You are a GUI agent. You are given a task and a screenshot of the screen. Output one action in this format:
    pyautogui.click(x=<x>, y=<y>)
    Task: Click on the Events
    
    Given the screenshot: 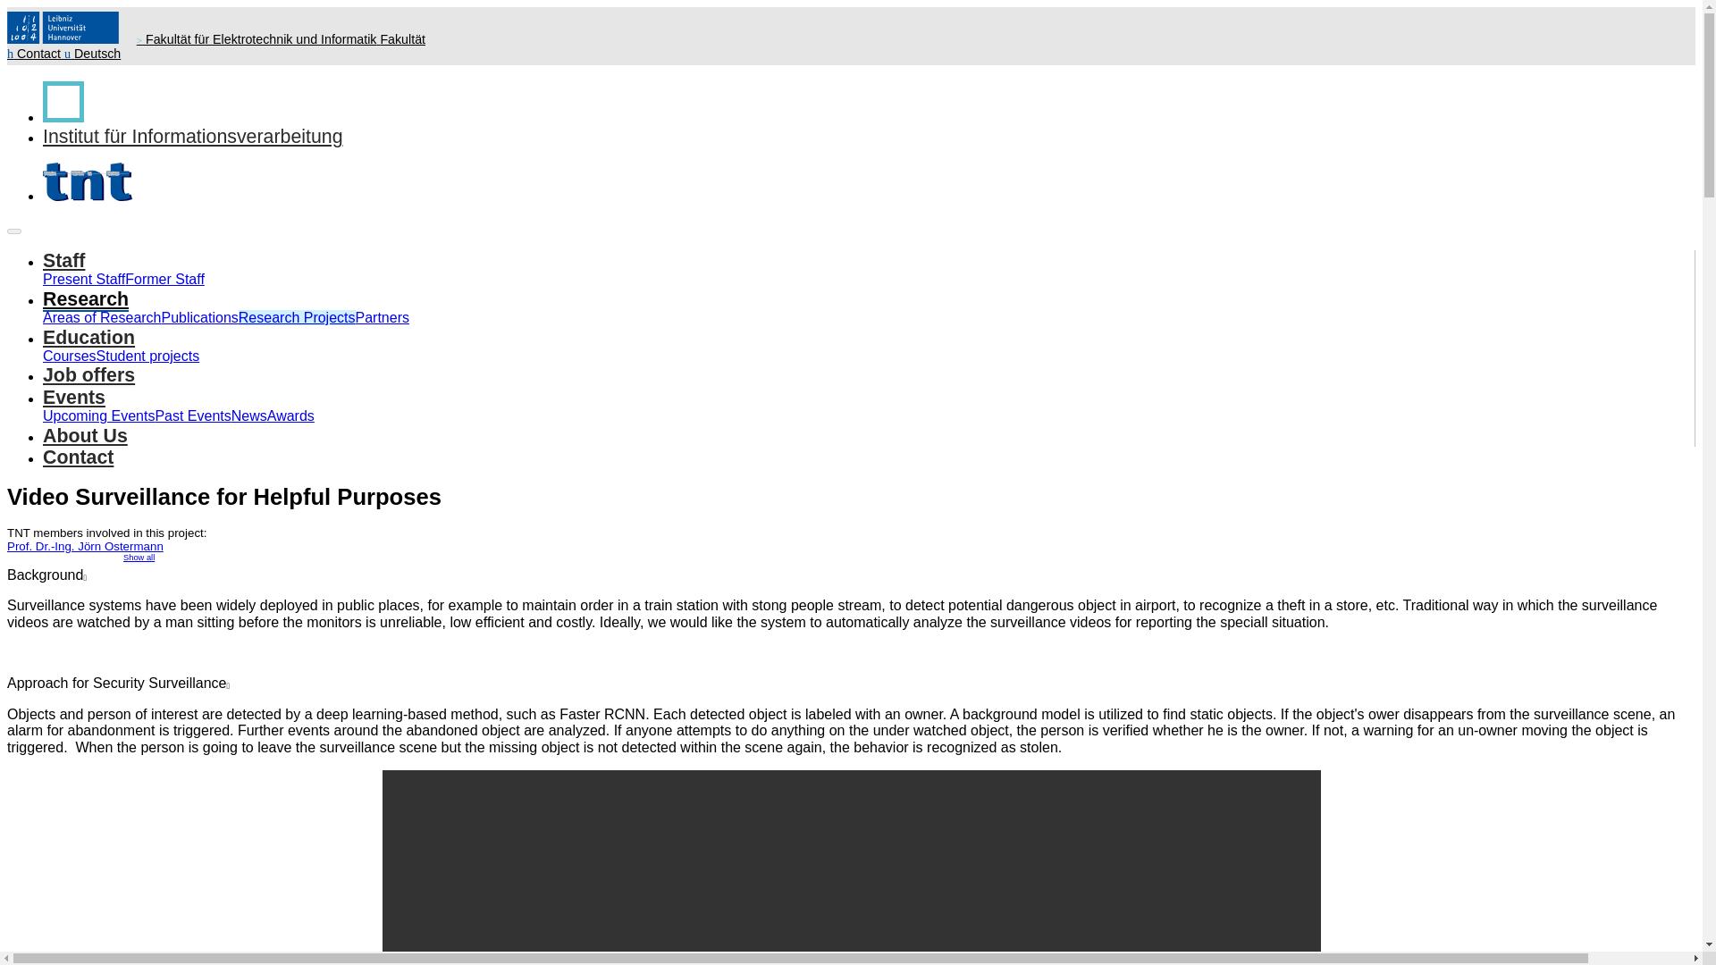 What is the action you would take?
    pyautogui.click(x=73, y=399)
    